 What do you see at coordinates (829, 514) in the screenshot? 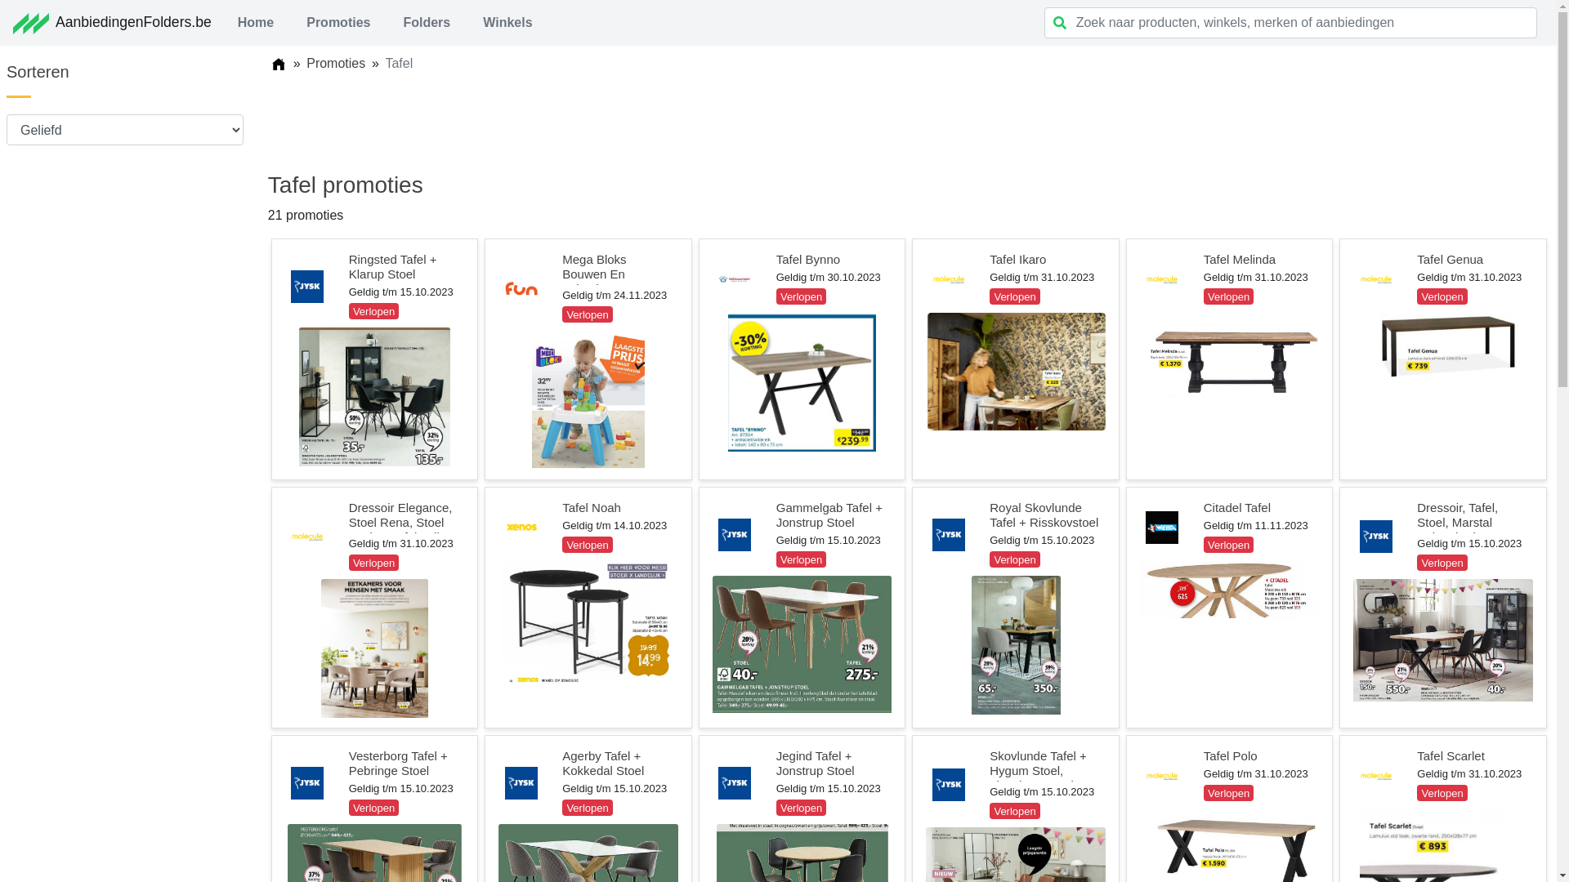
I see `Gammelgab Tafel + Jonstrup Stoel` at bounding box center [829, 514].